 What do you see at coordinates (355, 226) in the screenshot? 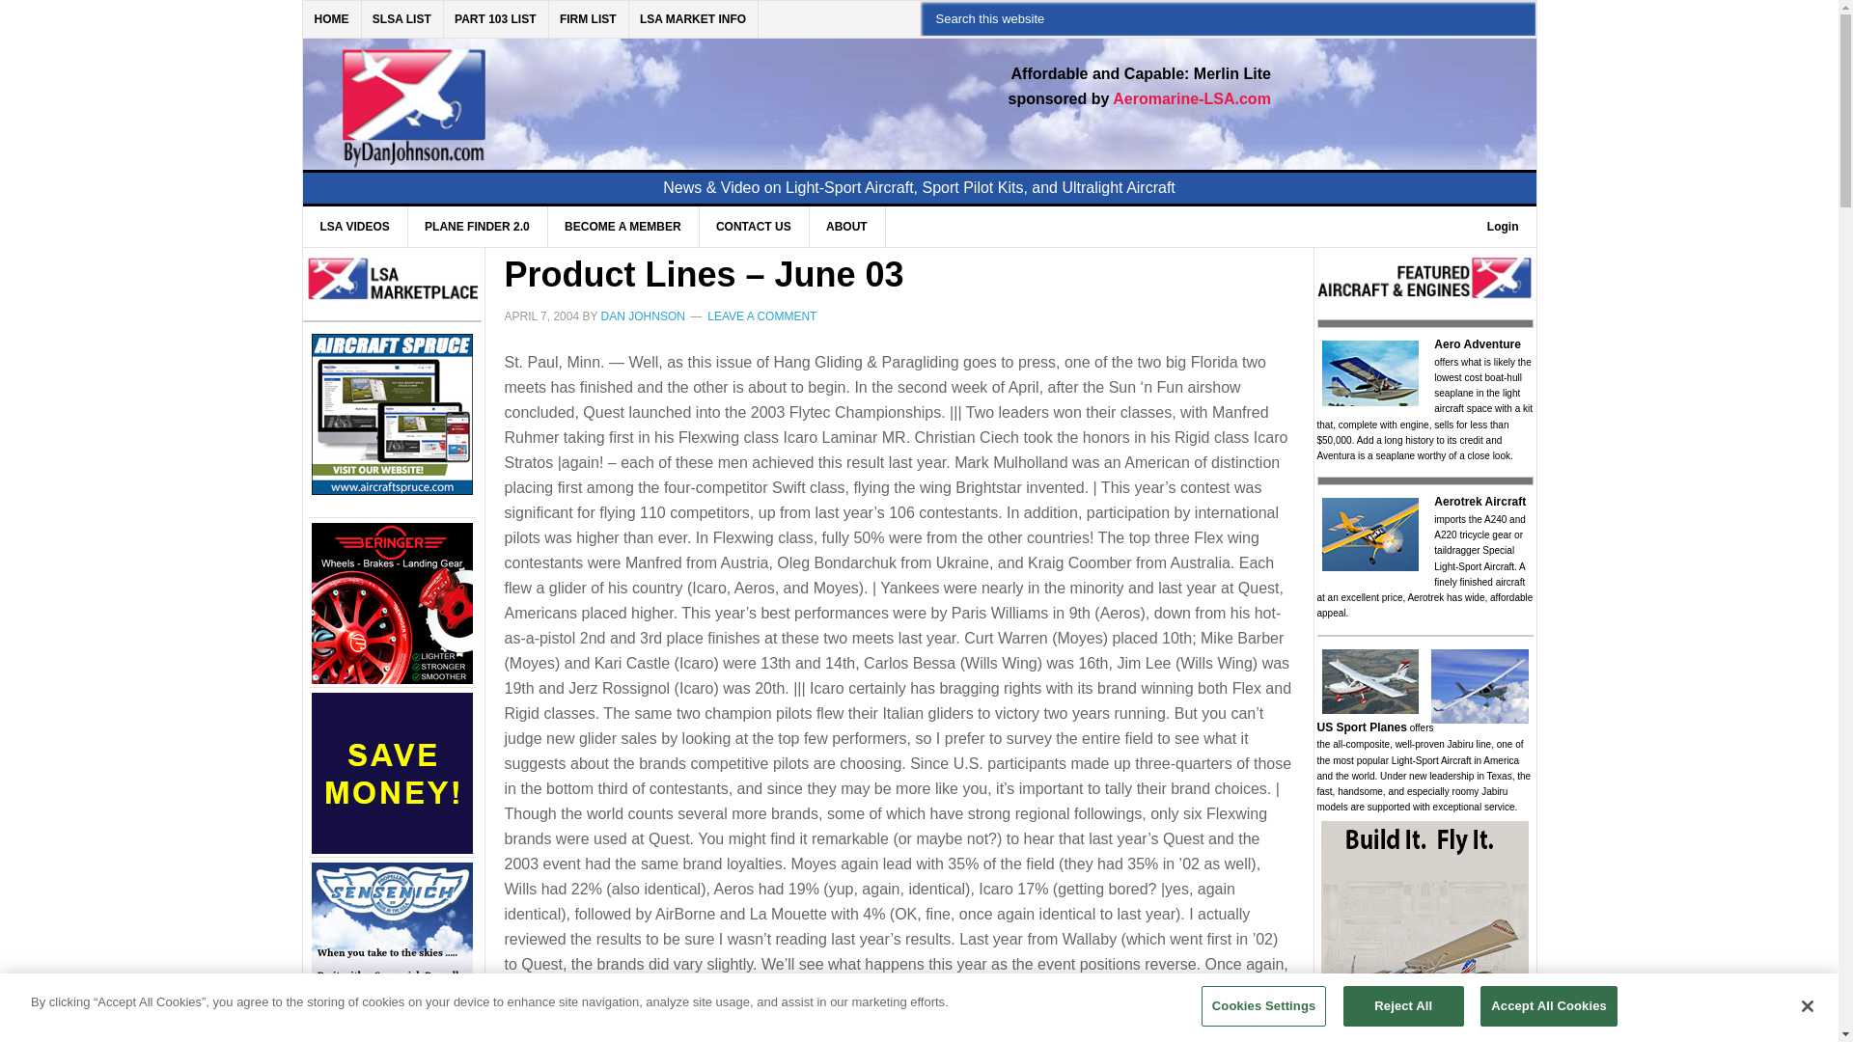
I see `LSA VIDEOS` at bounding box center [355, 226].